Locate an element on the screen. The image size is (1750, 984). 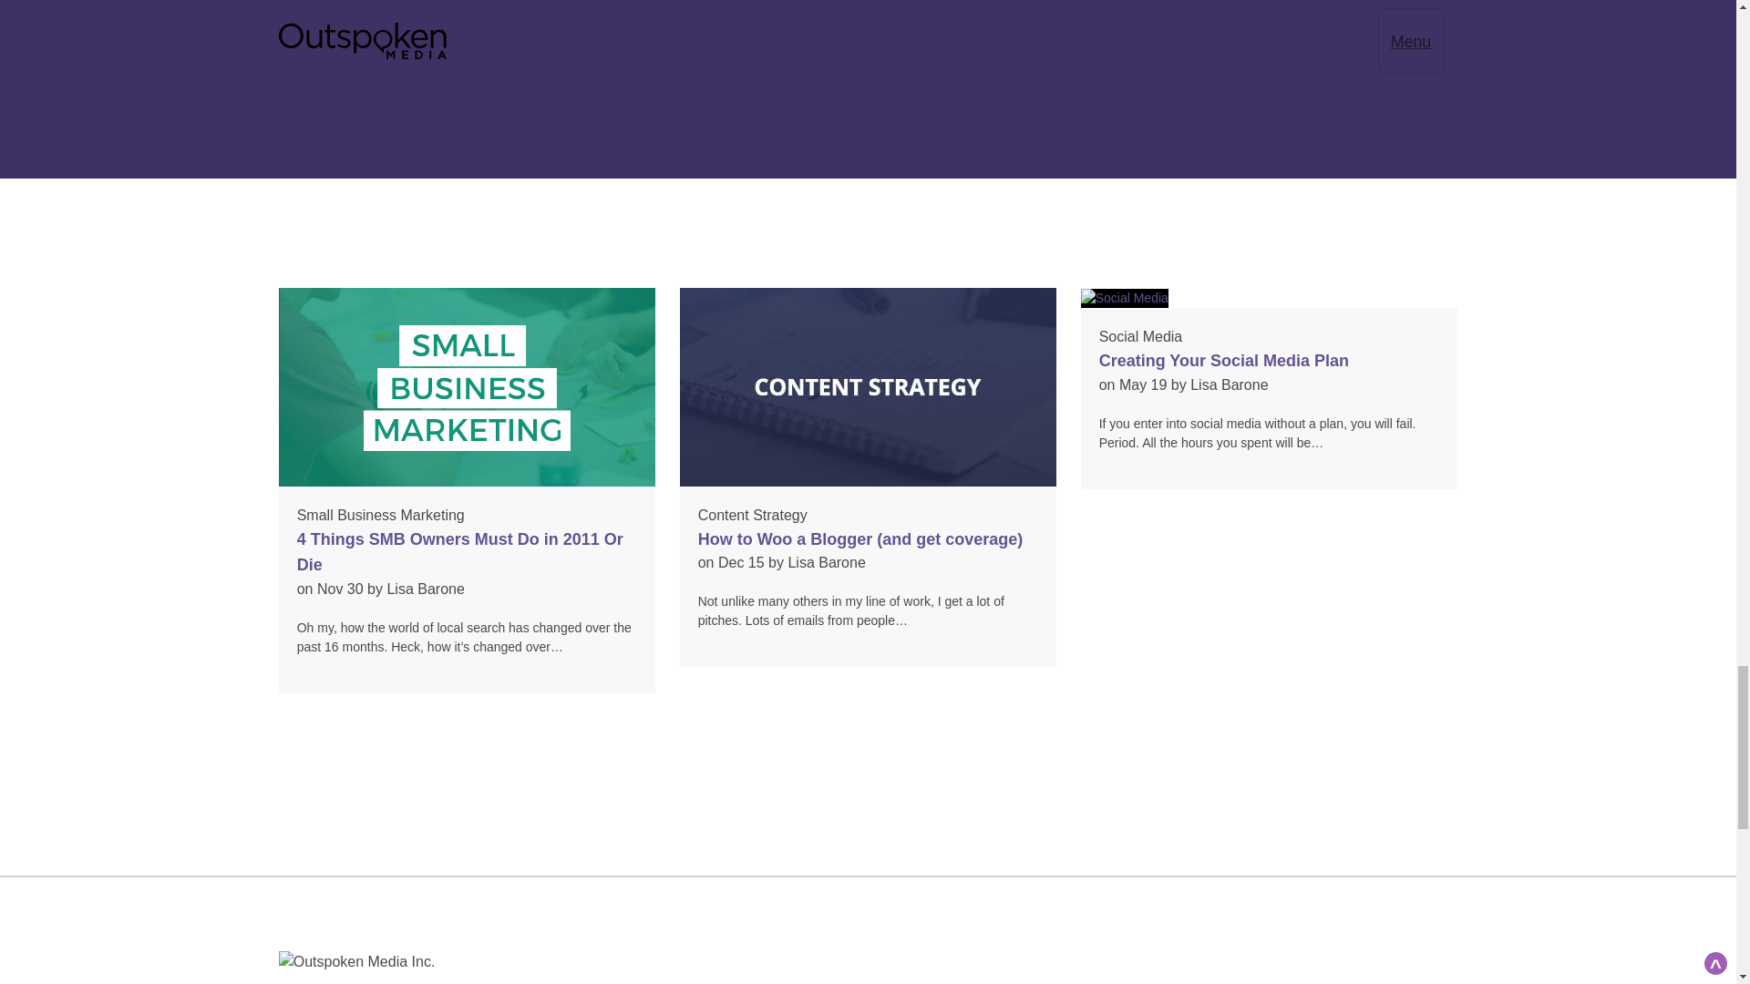
Content Strategy is located at coordinates (753, 515).